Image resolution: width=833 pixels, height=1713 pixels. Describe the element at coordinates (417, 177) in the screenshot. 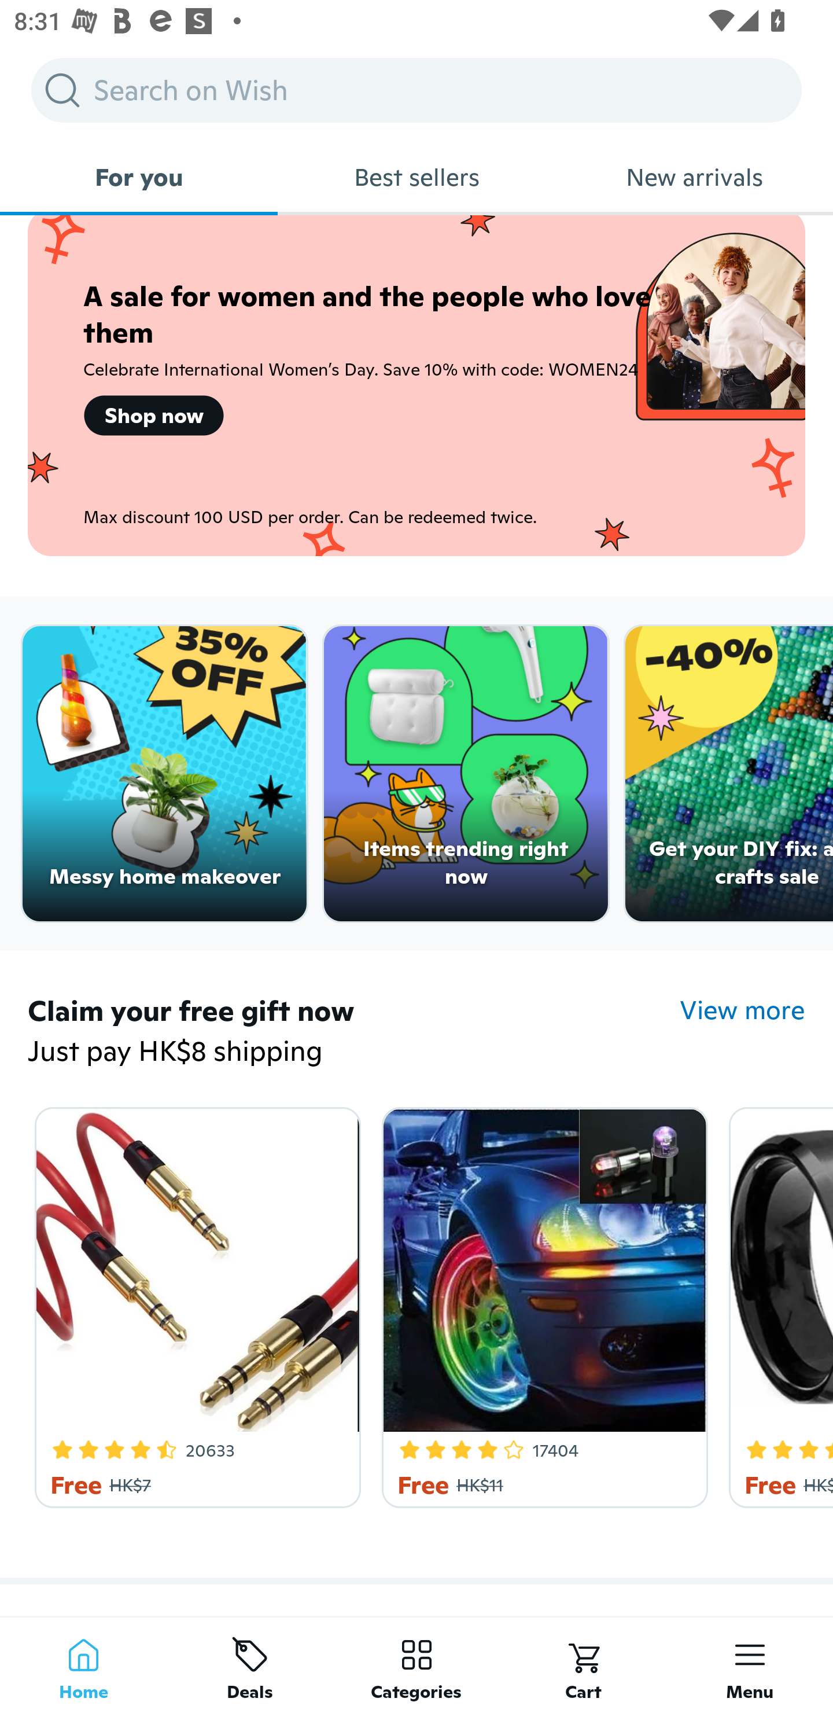

I see `Best sellers` at that location.